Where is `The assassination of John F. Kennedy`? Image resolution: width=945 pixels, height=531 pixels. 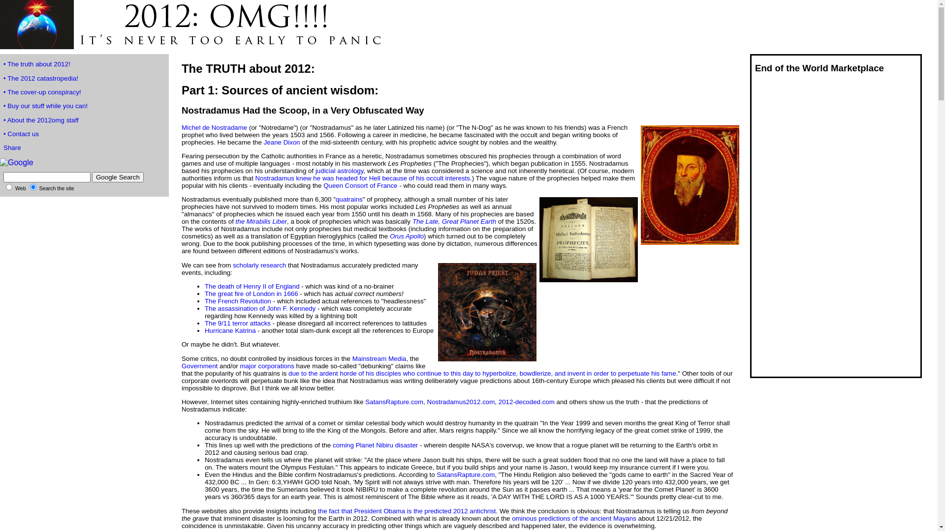 The assassination of John F. Kennedy is located at coordinates (260, 308).